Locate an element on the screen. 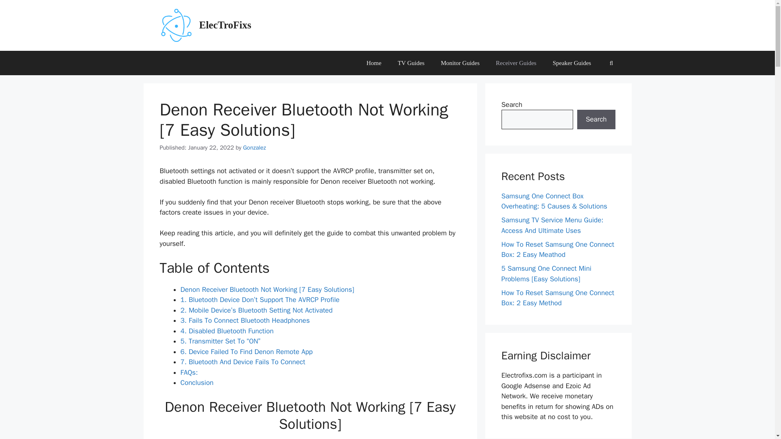  3. Fails To Connect Bluetooth Headphones is located at coordinates (245, 320).